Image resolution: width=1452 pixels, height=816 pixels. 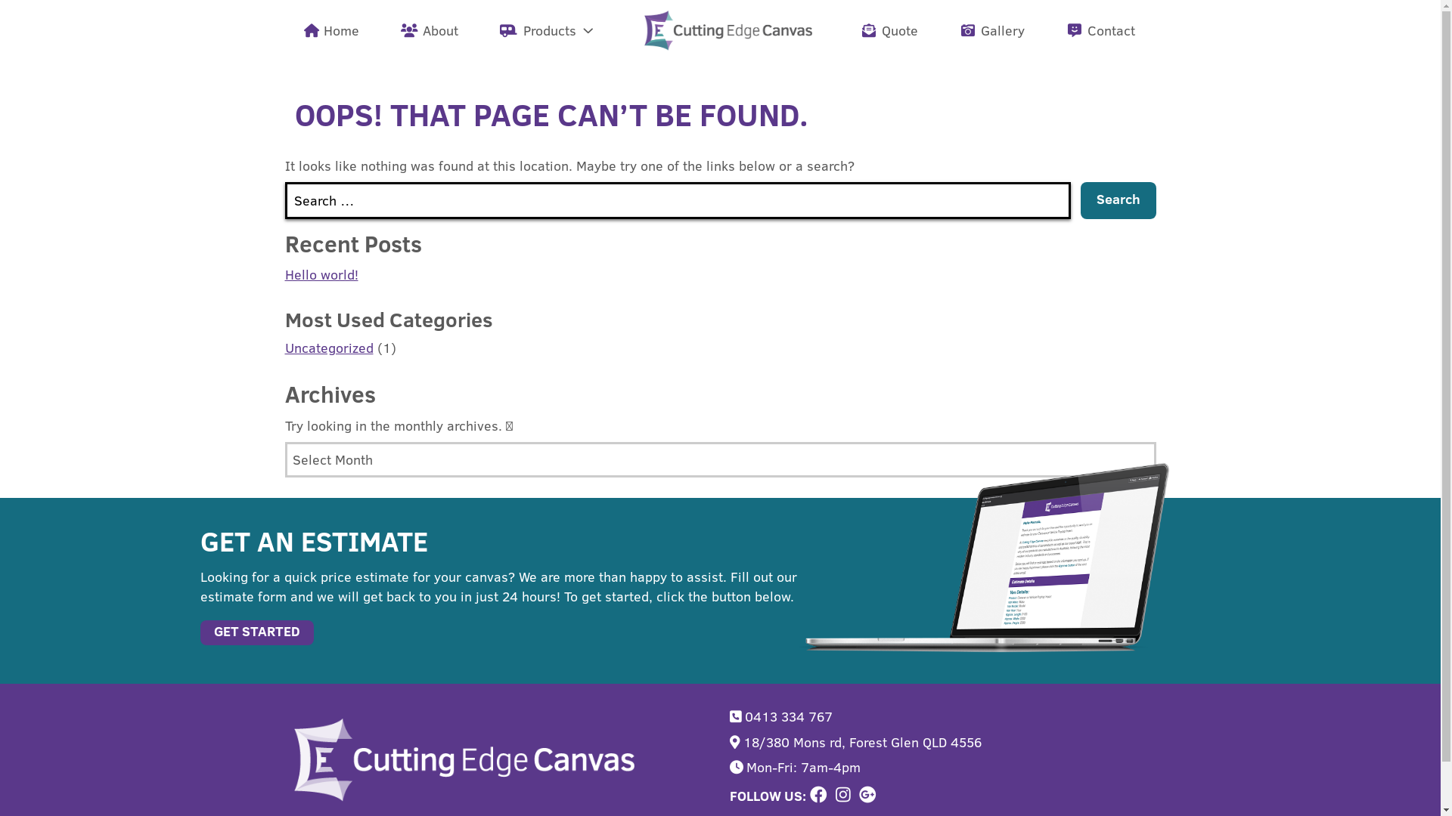 I want to click on Gallery, so click(x=994, y=30).